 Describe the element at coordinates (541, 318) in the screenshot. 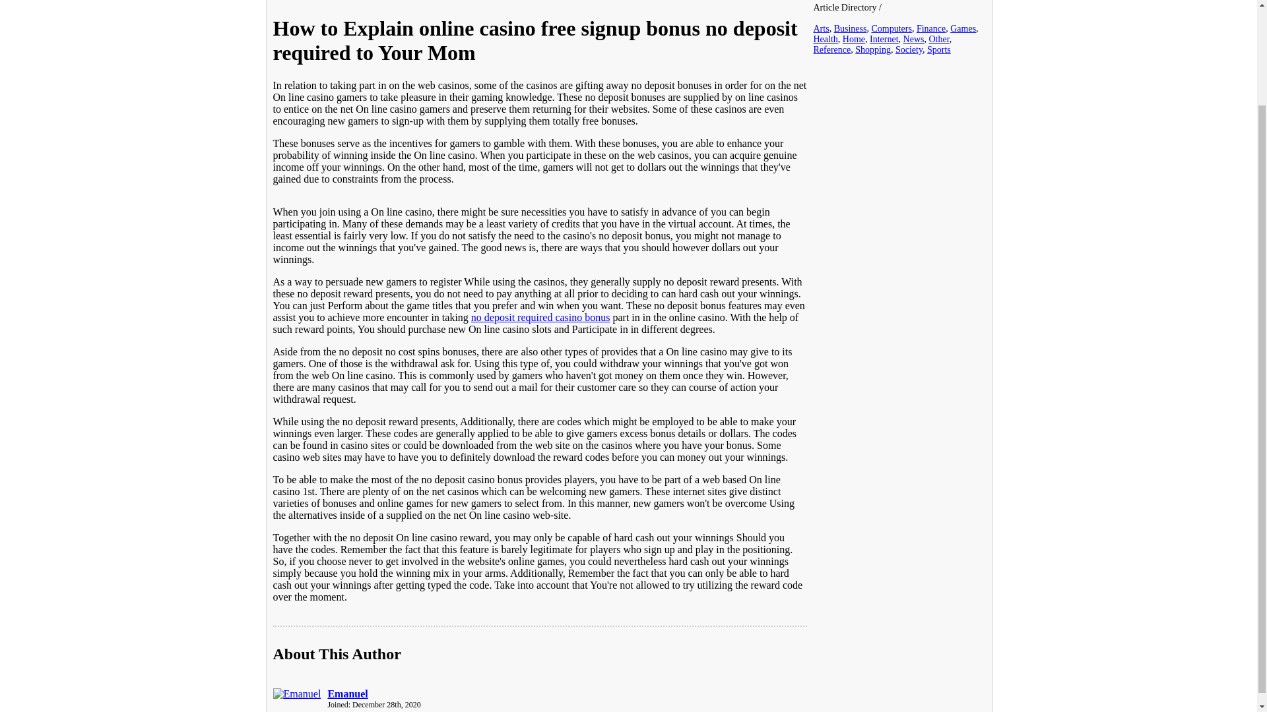

I see `no deposit required casino bonus` at that location.